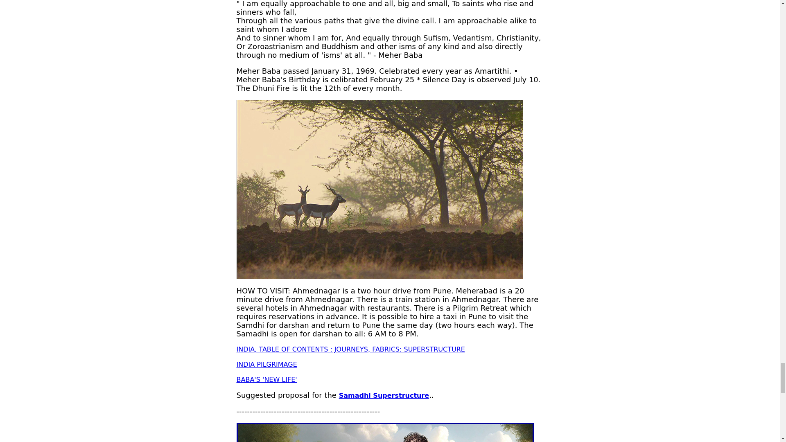 This screenshot has height=442, width=786. What do you see at coordinates (267, 380) in the screenshot?
I see `BABA'S 'NEW LIFE'` at bounding box center [267, 380].